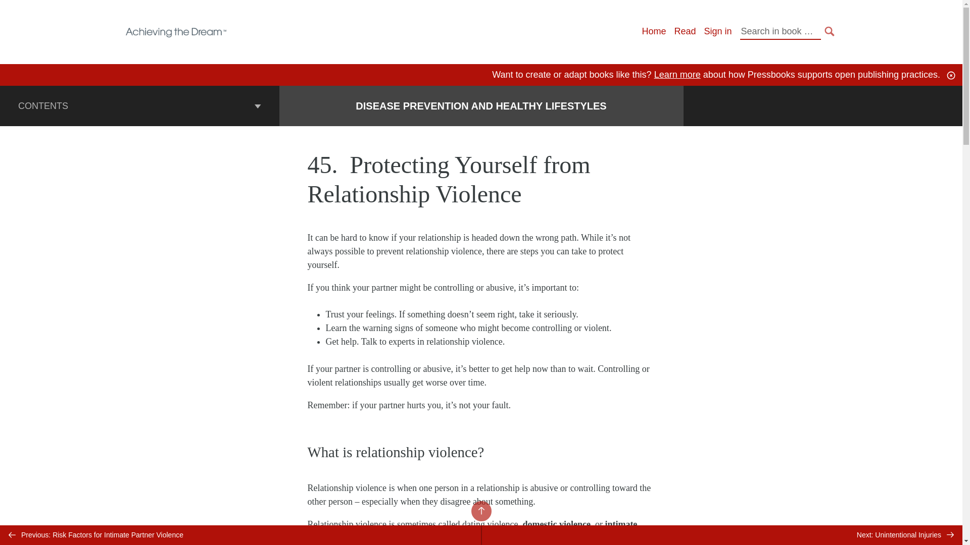  Describe the element at coordinates (139, 105) in the screenshot. I see `CONTENTS` at that location.